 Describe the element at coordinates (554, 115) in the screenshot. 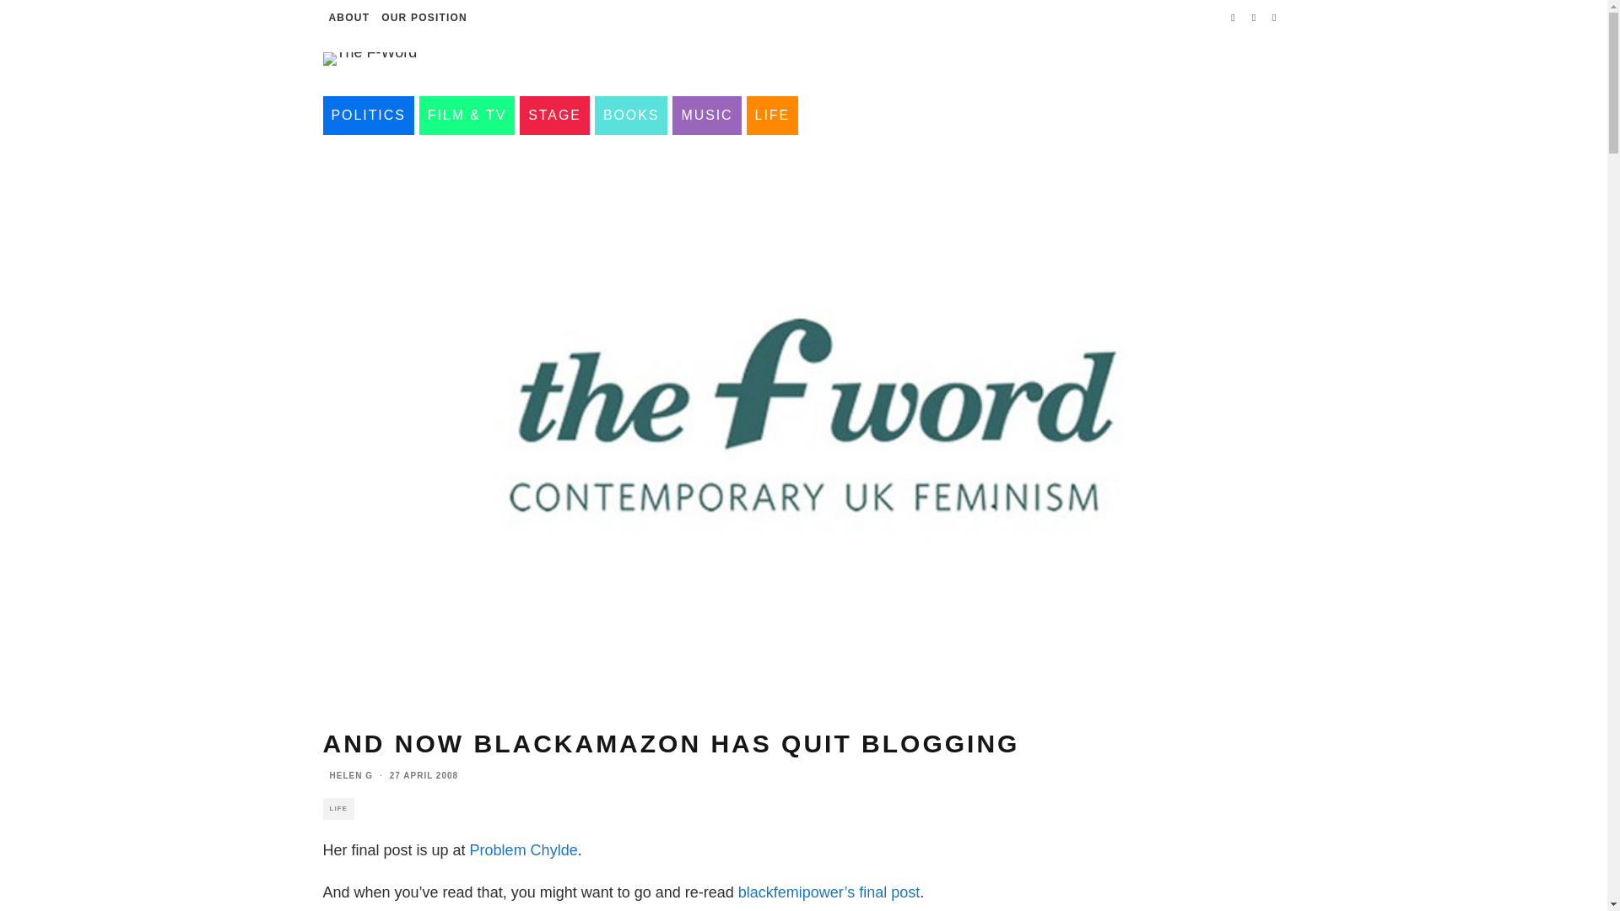

I see `STAGE` at that location.